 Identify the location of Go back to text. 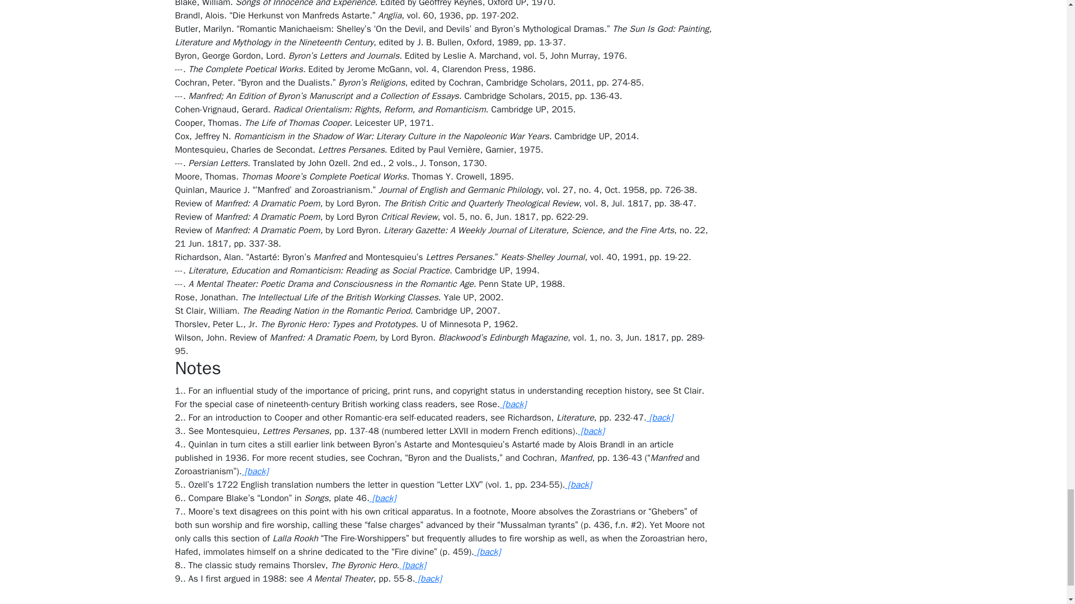
(487, 551).